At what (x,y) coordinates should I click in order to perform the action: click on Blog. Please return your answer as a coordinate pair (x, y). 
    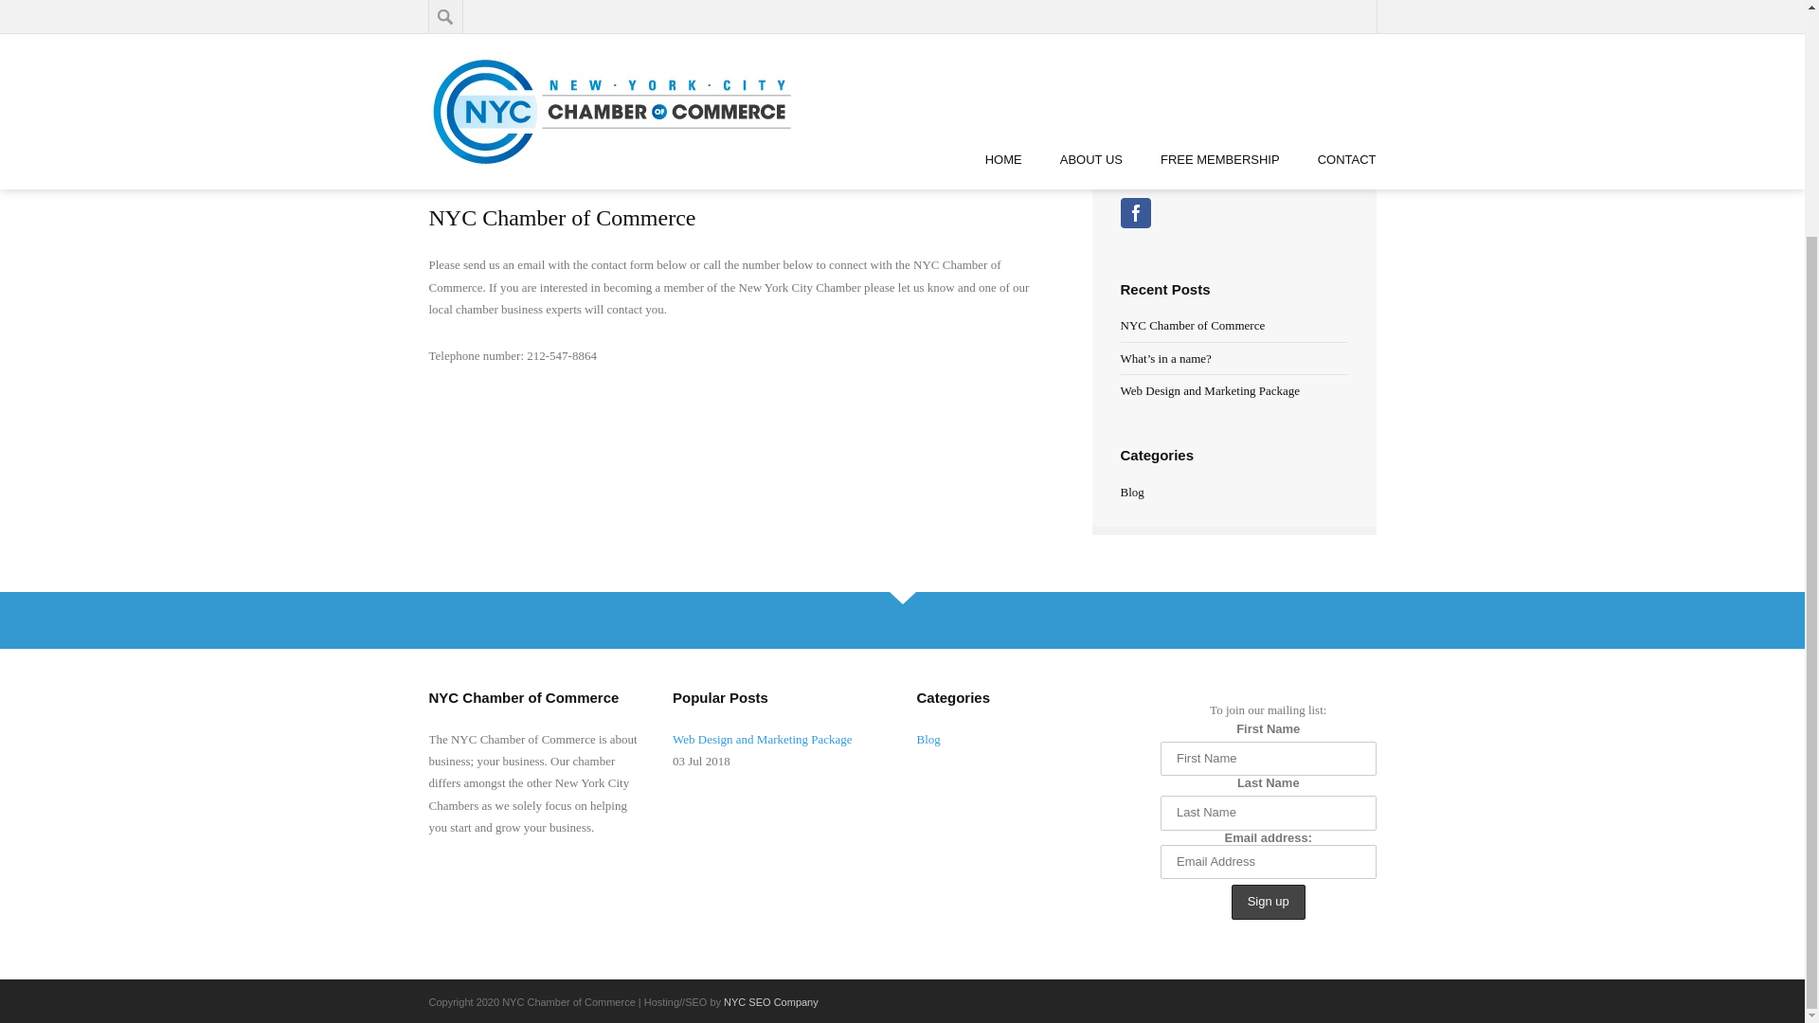
    Looking at the image, I should click on (928, 739).